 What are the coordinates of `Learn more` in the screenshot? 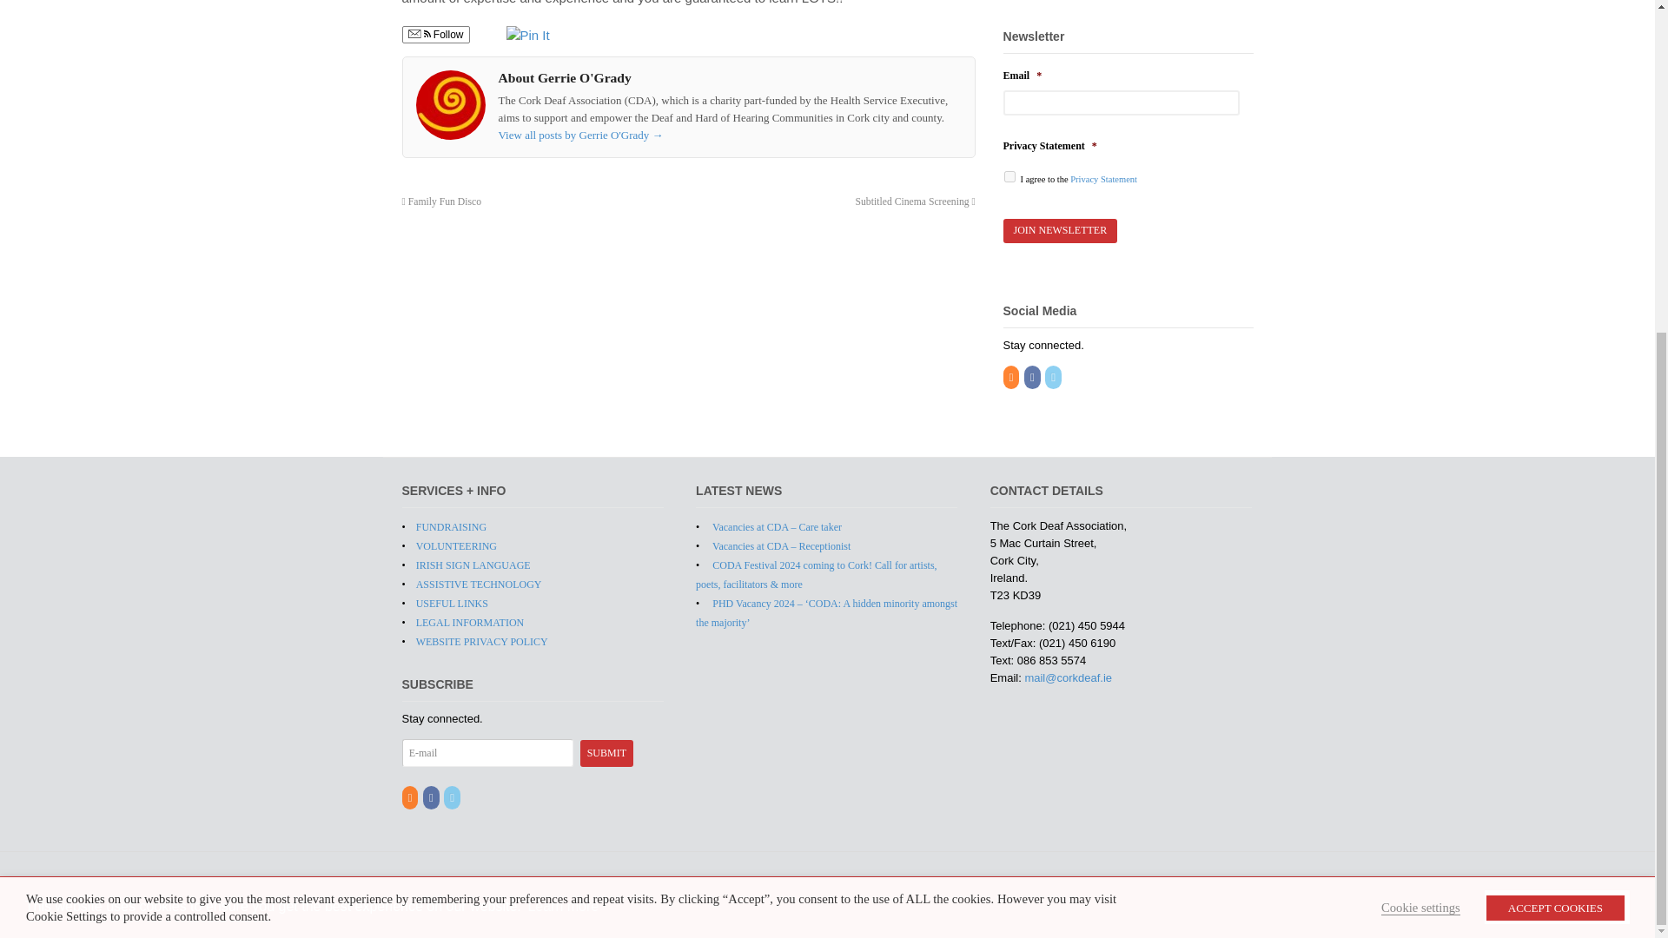 It's located at (563, 400).